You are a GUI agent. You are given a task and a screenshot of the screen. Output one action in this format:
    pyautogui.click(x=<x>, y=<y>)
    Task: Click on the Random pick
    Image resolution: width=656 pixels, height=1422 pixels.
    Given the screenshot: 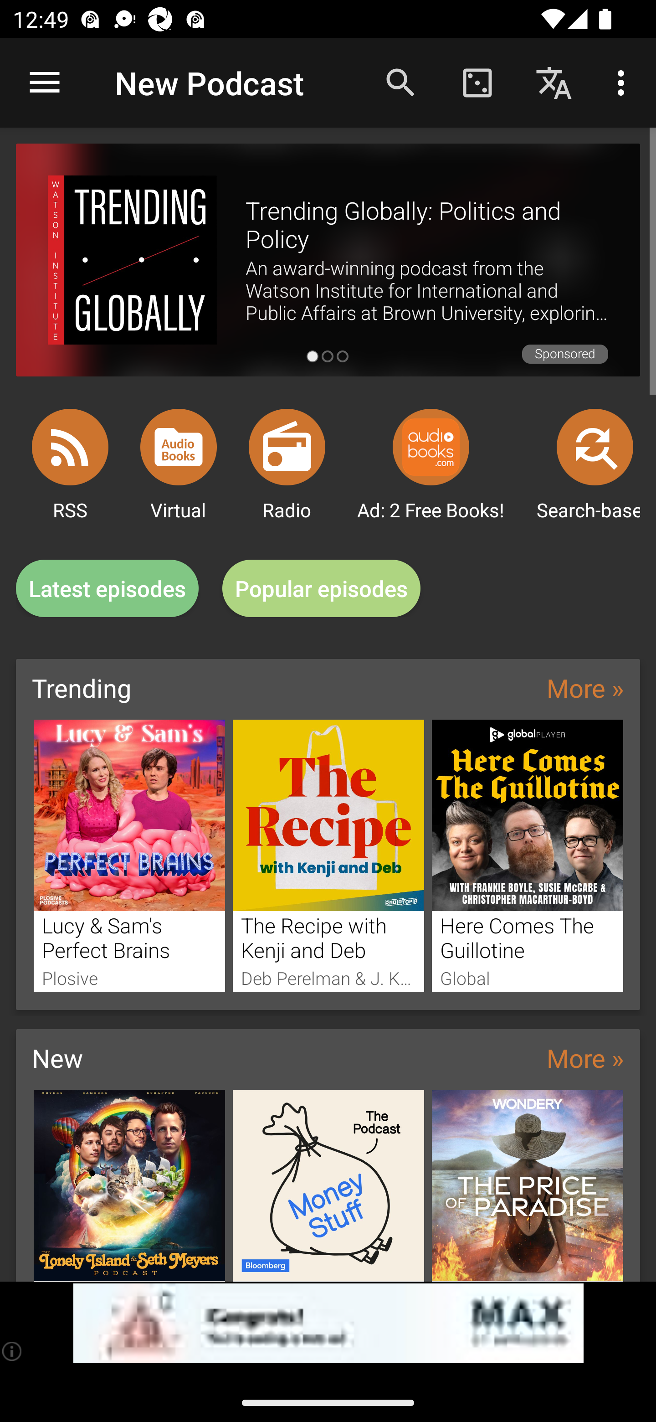 What is the action you would take?
    pyautogui.click(x=477, y=82)
    